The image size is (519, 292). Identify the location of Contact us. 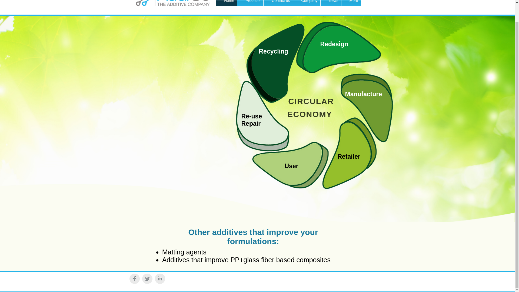
(278, 3).